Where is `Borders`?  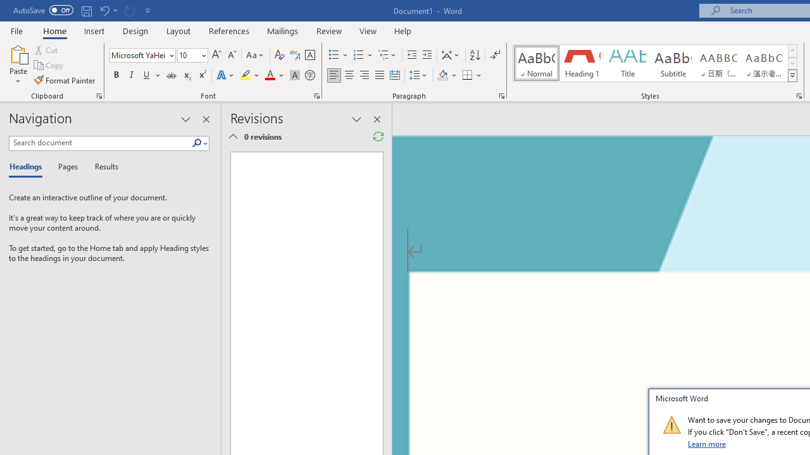 Borders is located at coordinates (472, 76).